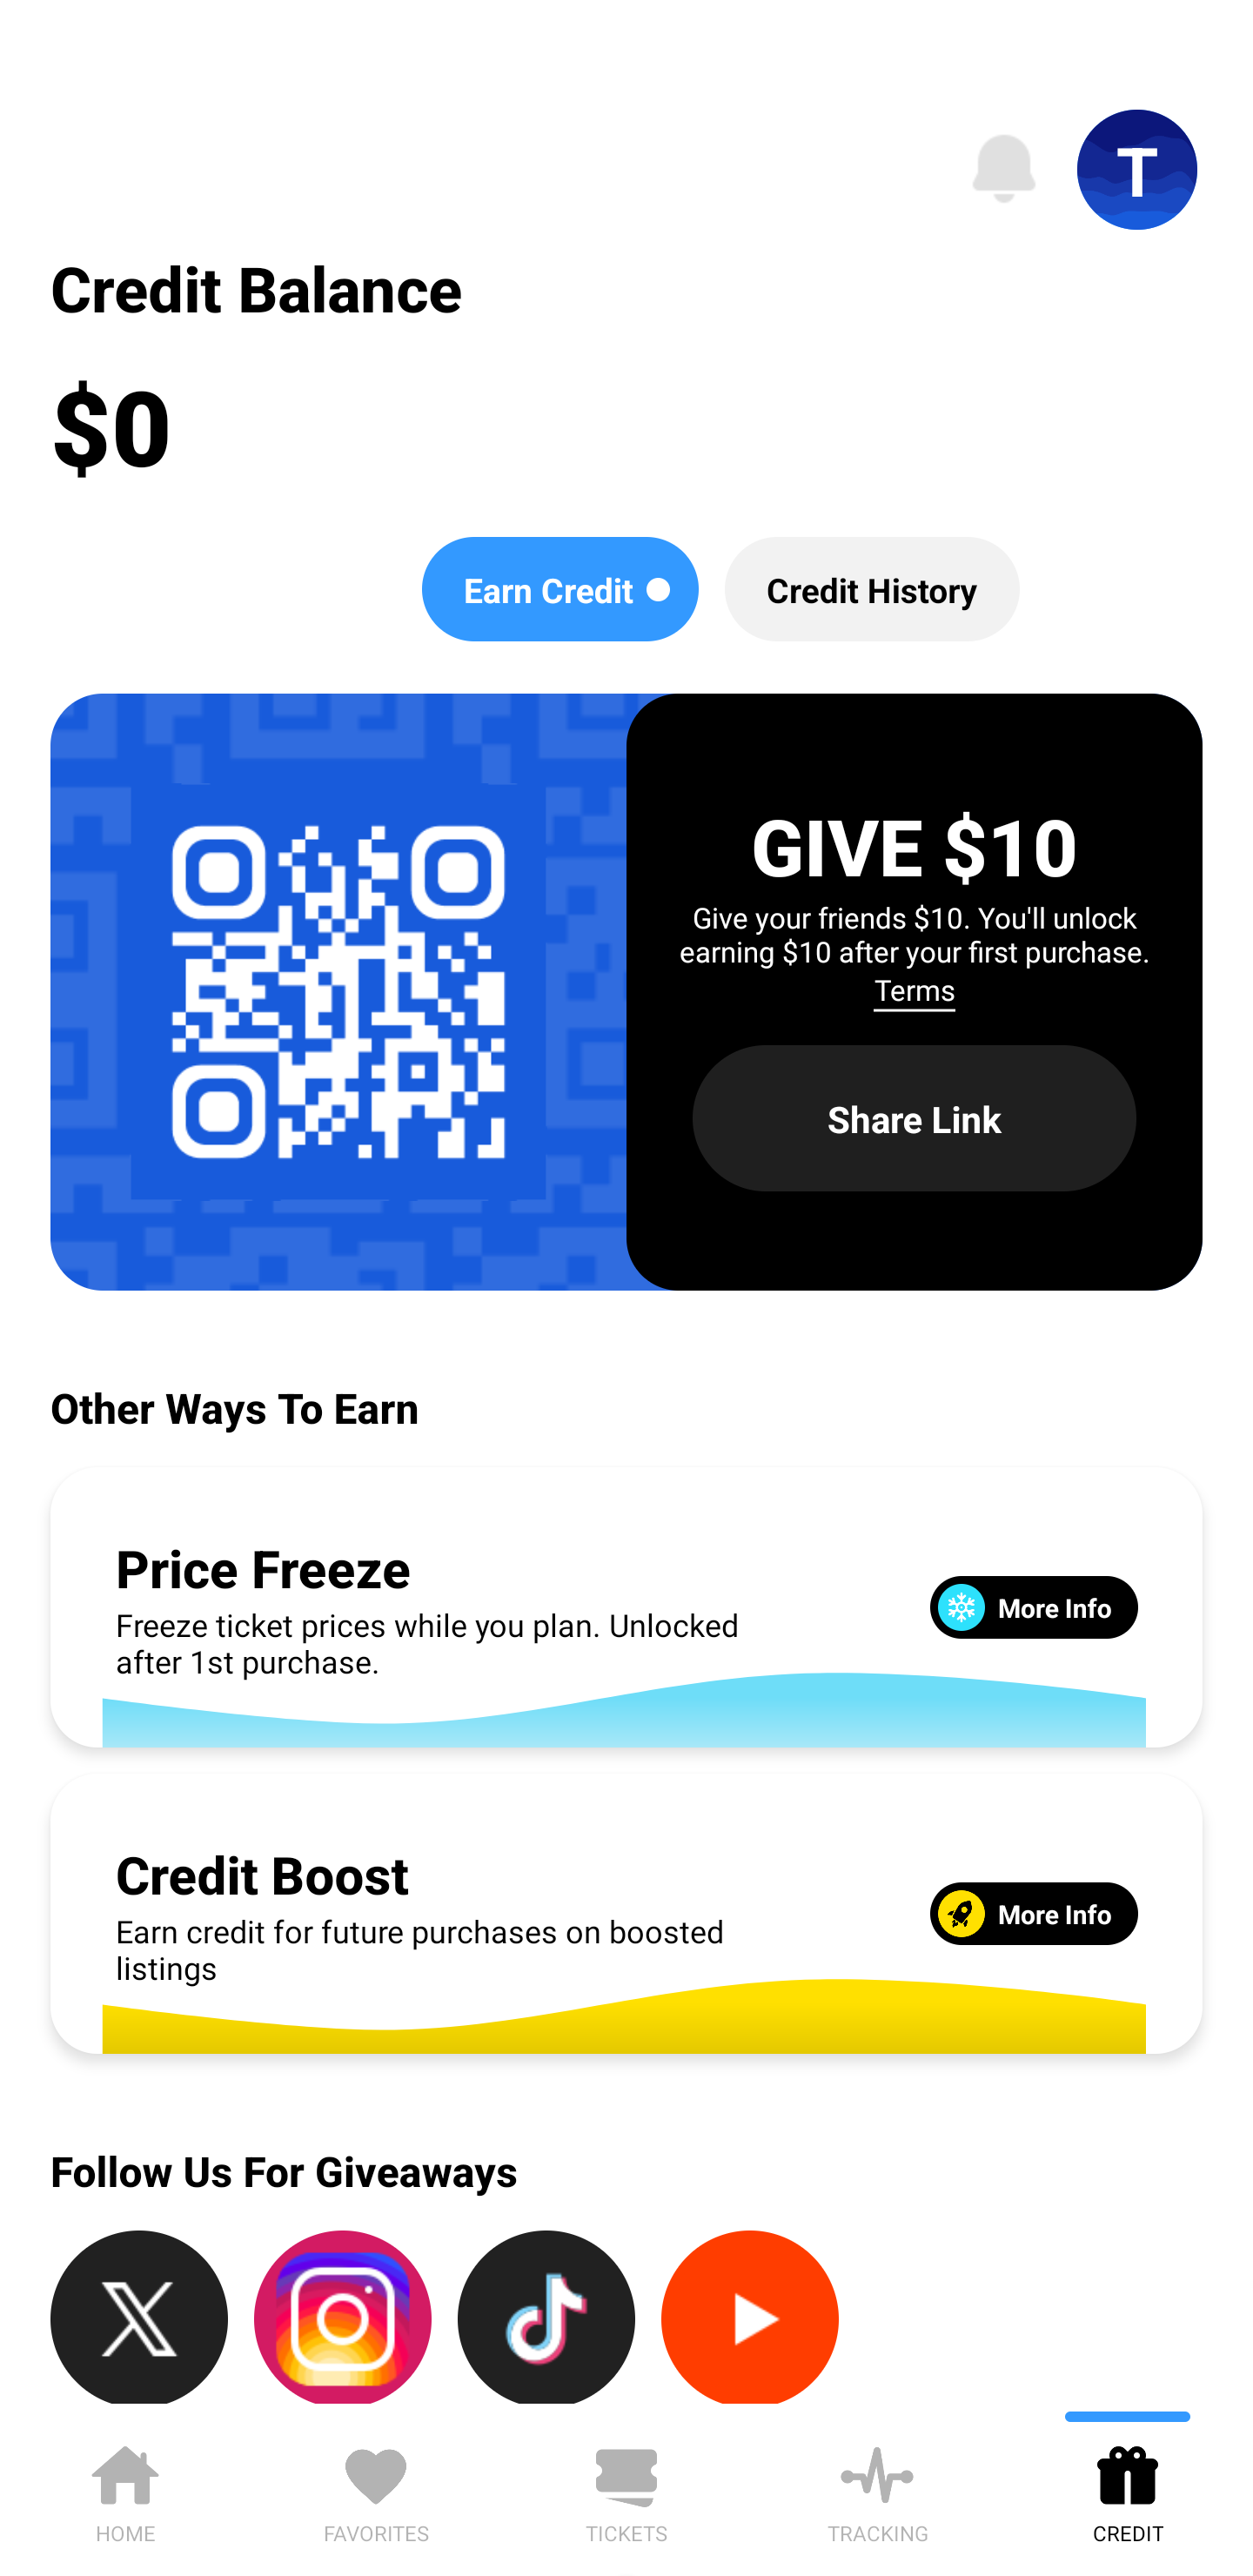  What do you see at coordinates (1034, 1913) in the screenshot?
I see `More Info` at bounding box center [1034, 1913].